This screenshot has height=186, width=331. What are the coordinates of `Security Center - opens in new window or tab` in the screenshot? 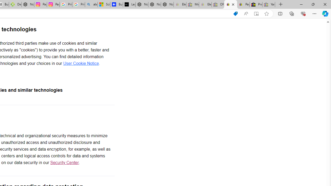 It's located at (64, 163).